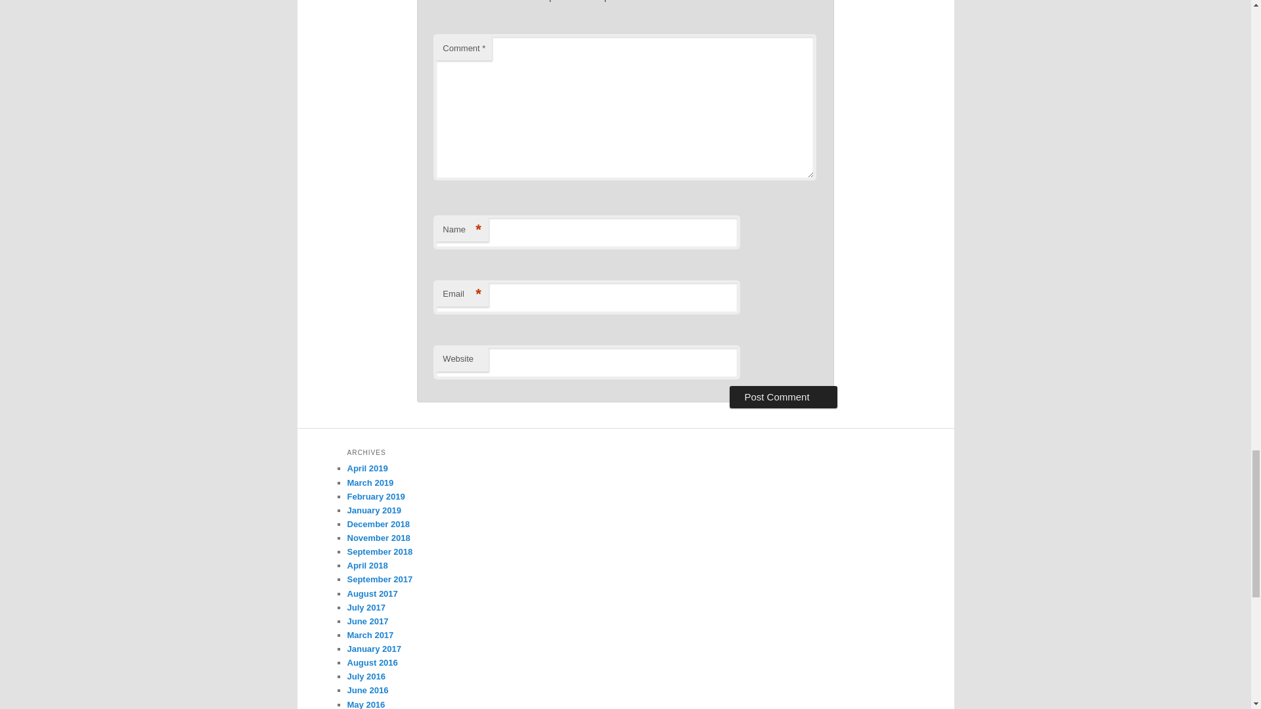 The height and width of the screenshot is (709, 1261). What do you see at coordinates (783, 397) in the screenshot?
I see `Post Comment` at bounding box center [783, 397].